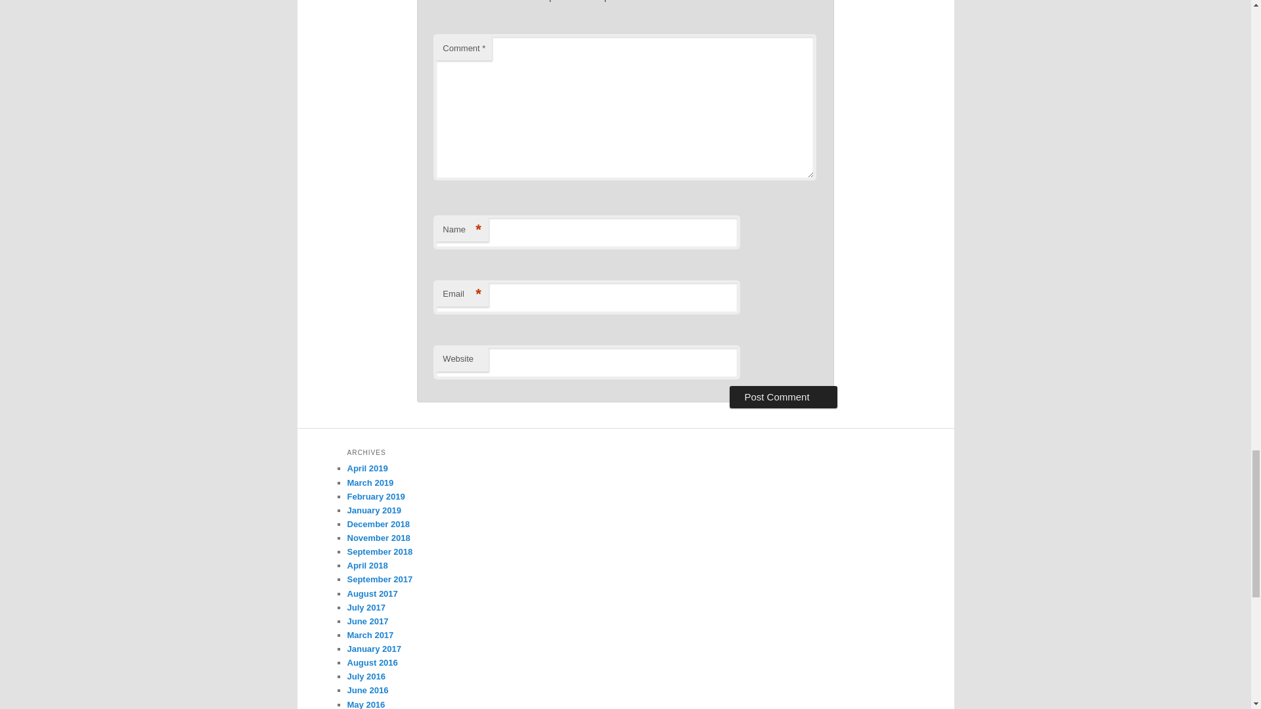 The height and width of the screenshot is (709, 1261). What do you see at coordinates (783, 397) in the screenshot?
I see `Post Comment` at bounding box center [783, 397].